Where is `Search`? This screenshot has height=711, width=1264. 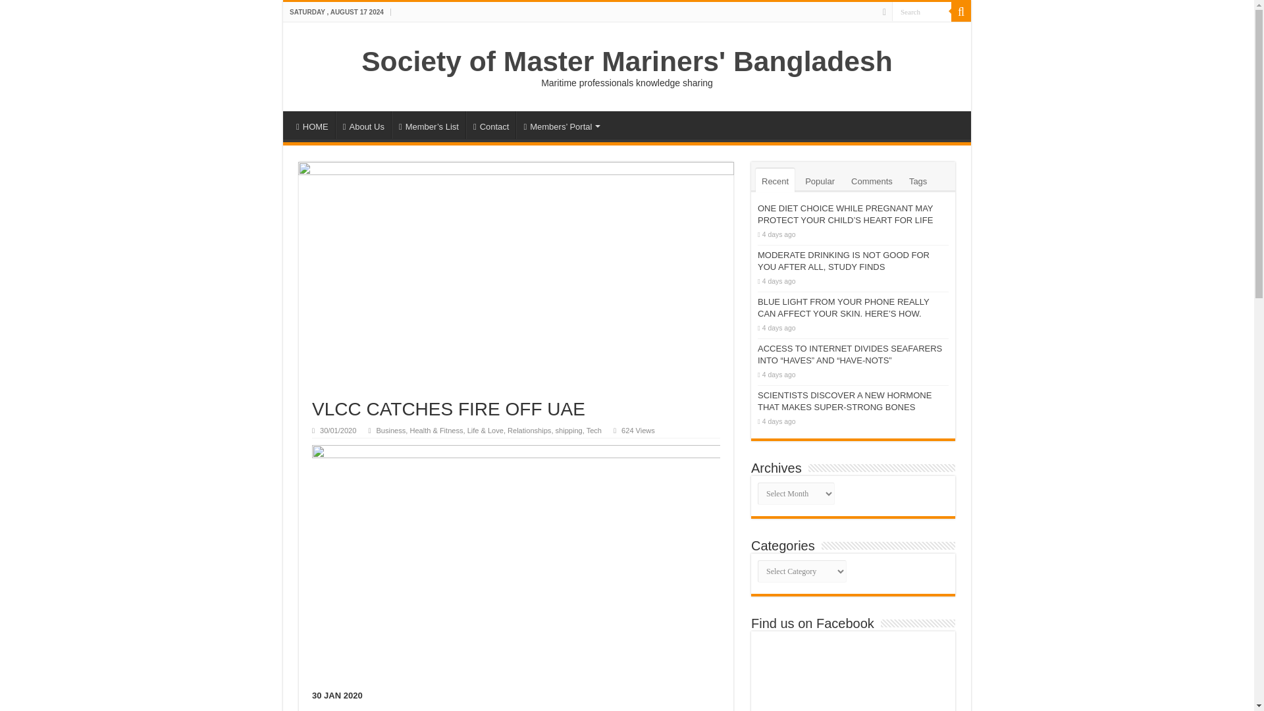 Search is located at coordinates (922, 12).